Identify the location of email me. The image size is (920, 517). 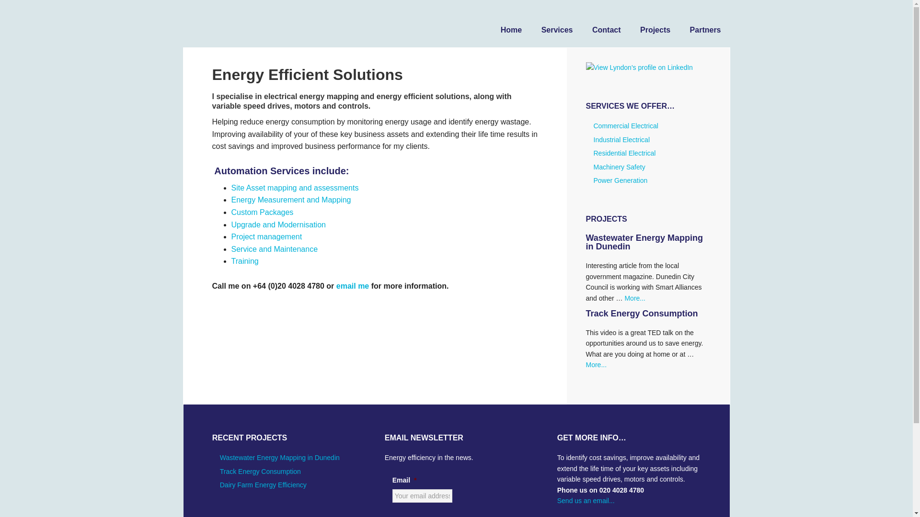
(353, 285).